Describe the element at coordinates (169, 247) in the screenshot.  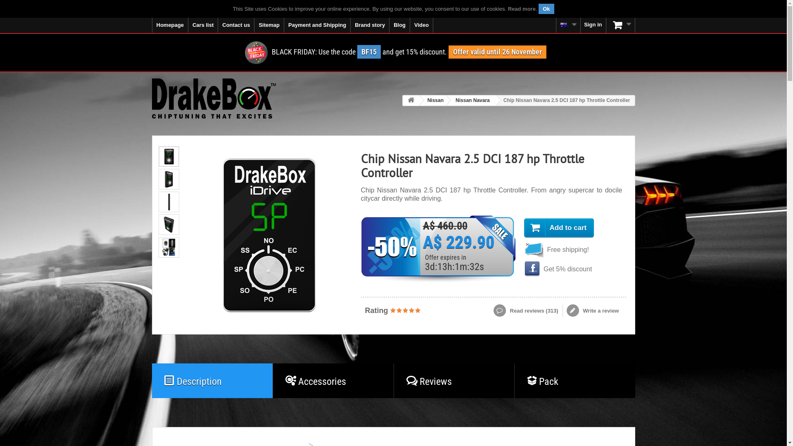
I see `Chip Nissan Navara 2.5 DCI 187 hp Throttle Controller` at that location.